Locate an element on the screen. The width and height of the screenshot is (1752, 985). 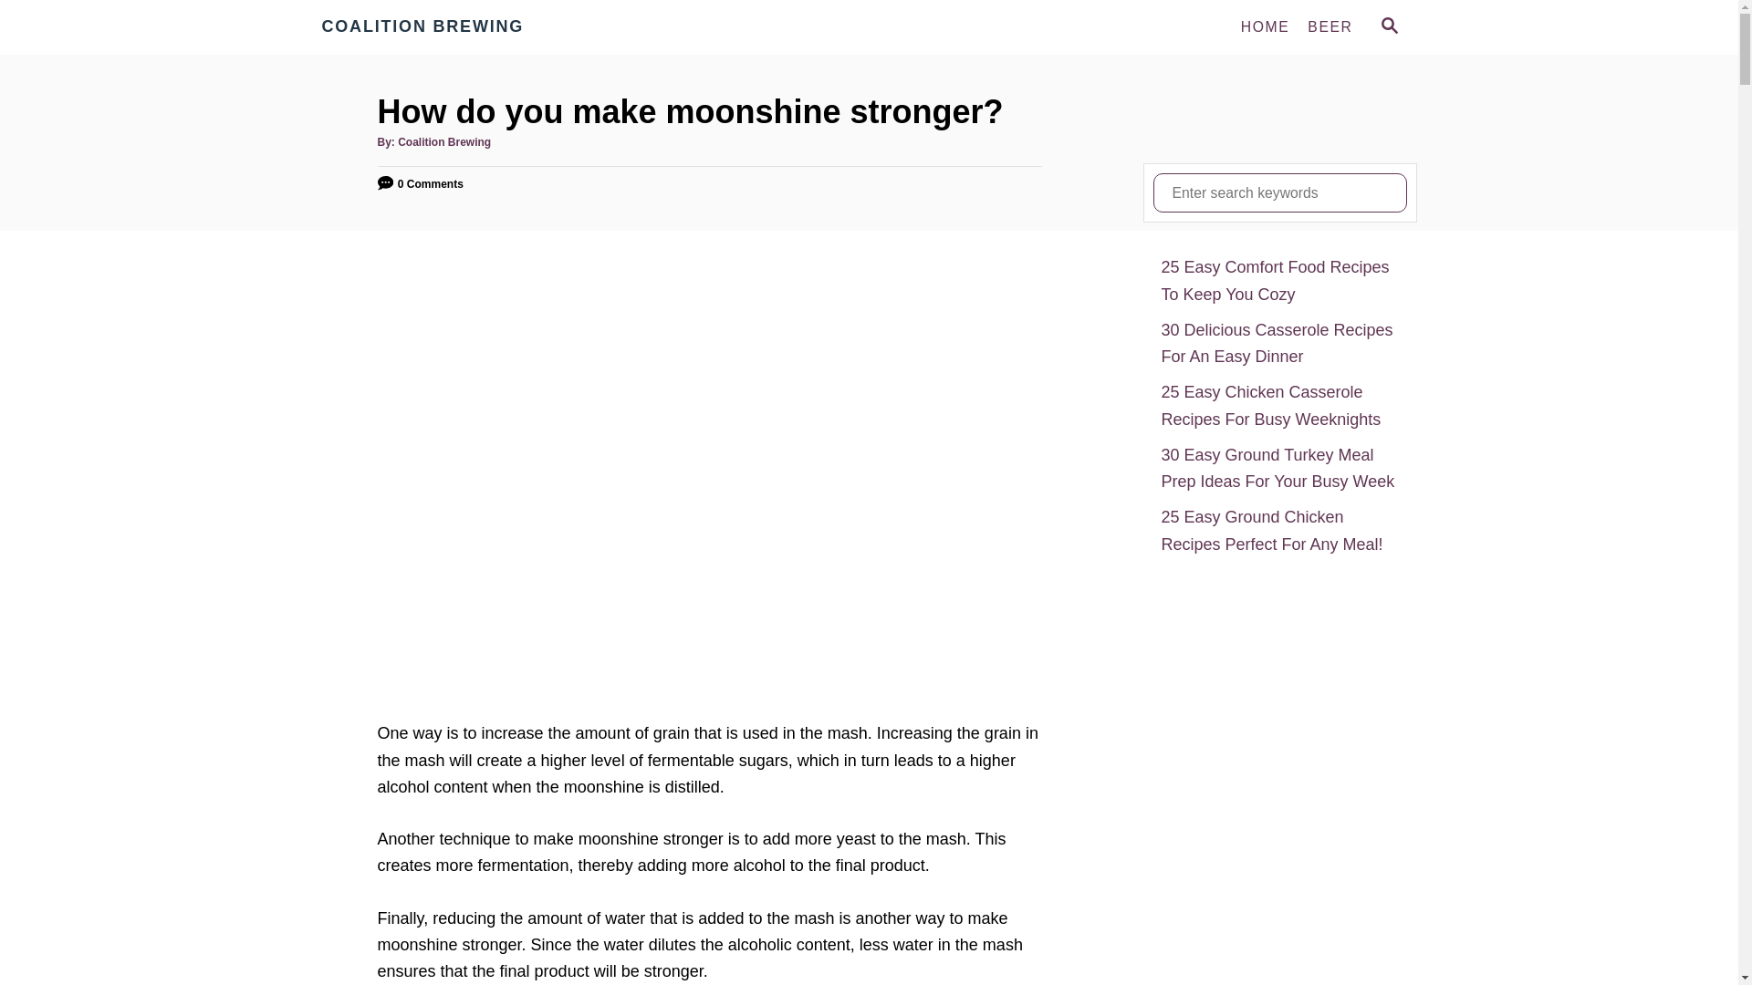
25 Easy Chicken Casserole Recipes For Busy Weeknights is located at coordinates (1279, 406).